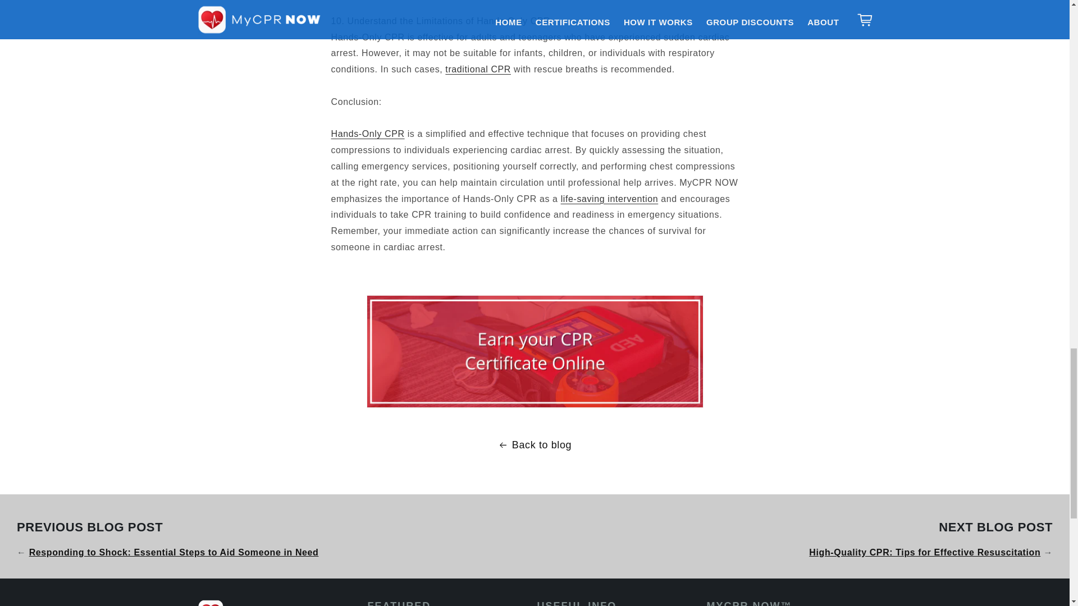  What do you see at coordinates (610, 199) in the screenshot?
I see `life-saving intervention` at bounding box center [610, 199].